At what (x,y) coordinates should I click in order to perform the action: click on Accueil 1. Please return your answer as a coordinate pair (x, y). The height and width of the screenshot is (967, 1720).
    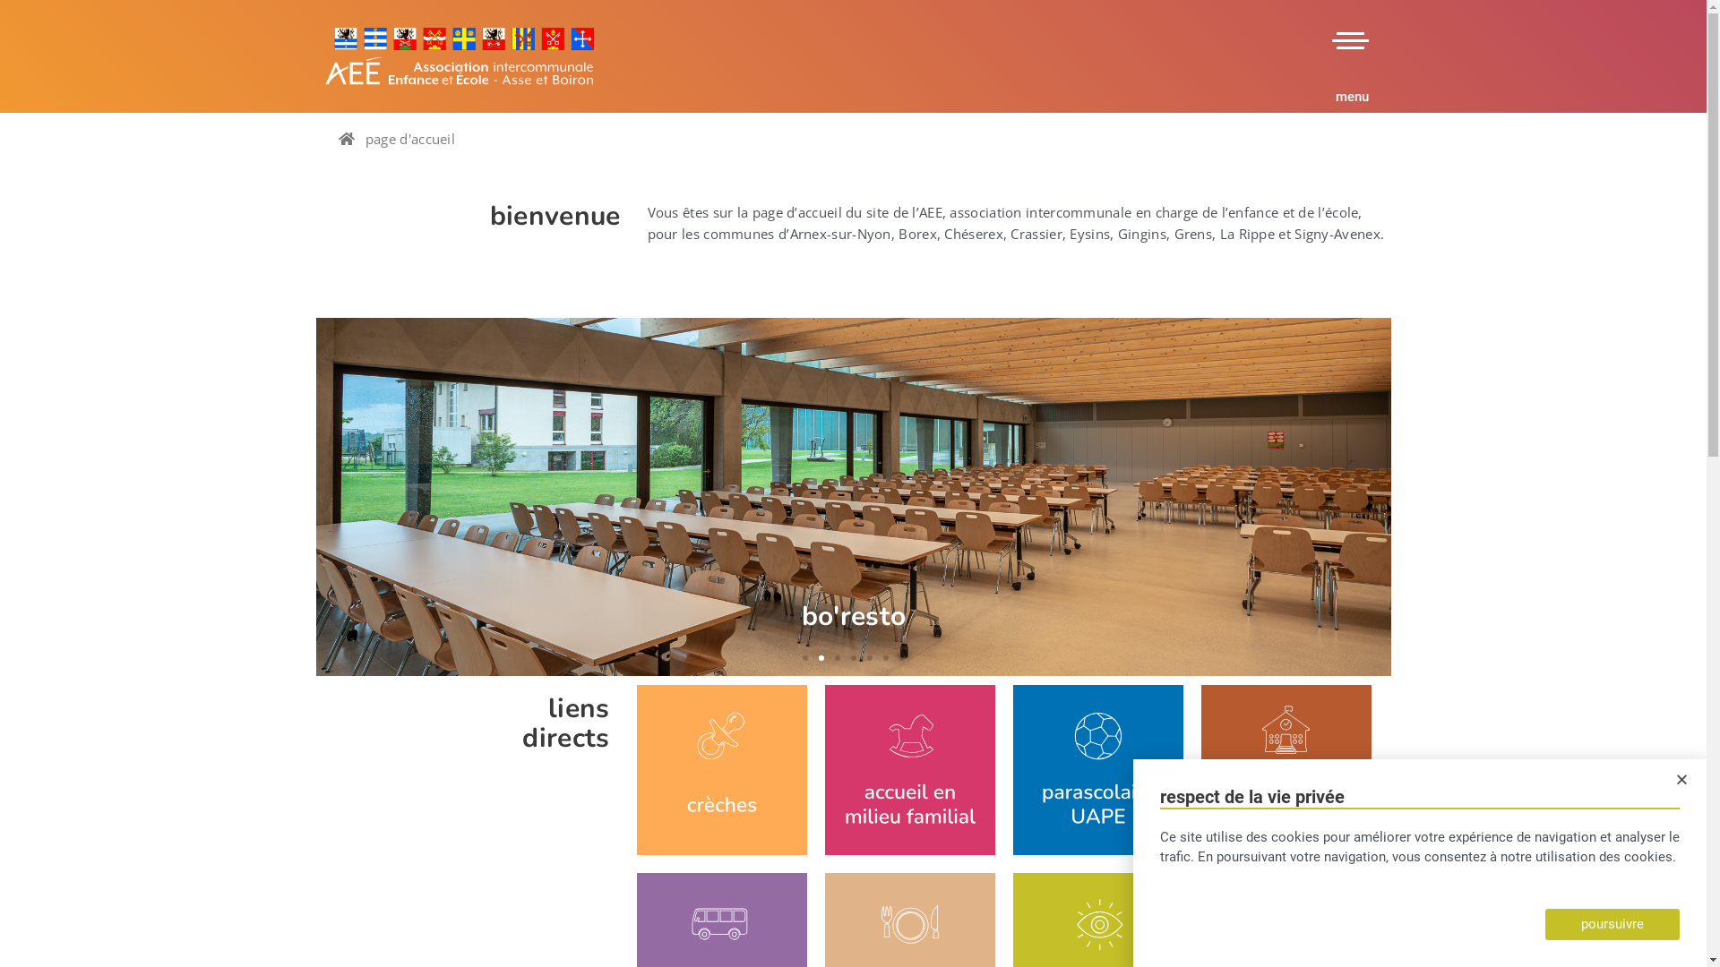
    Looking at the image, I should click on (721, 770).